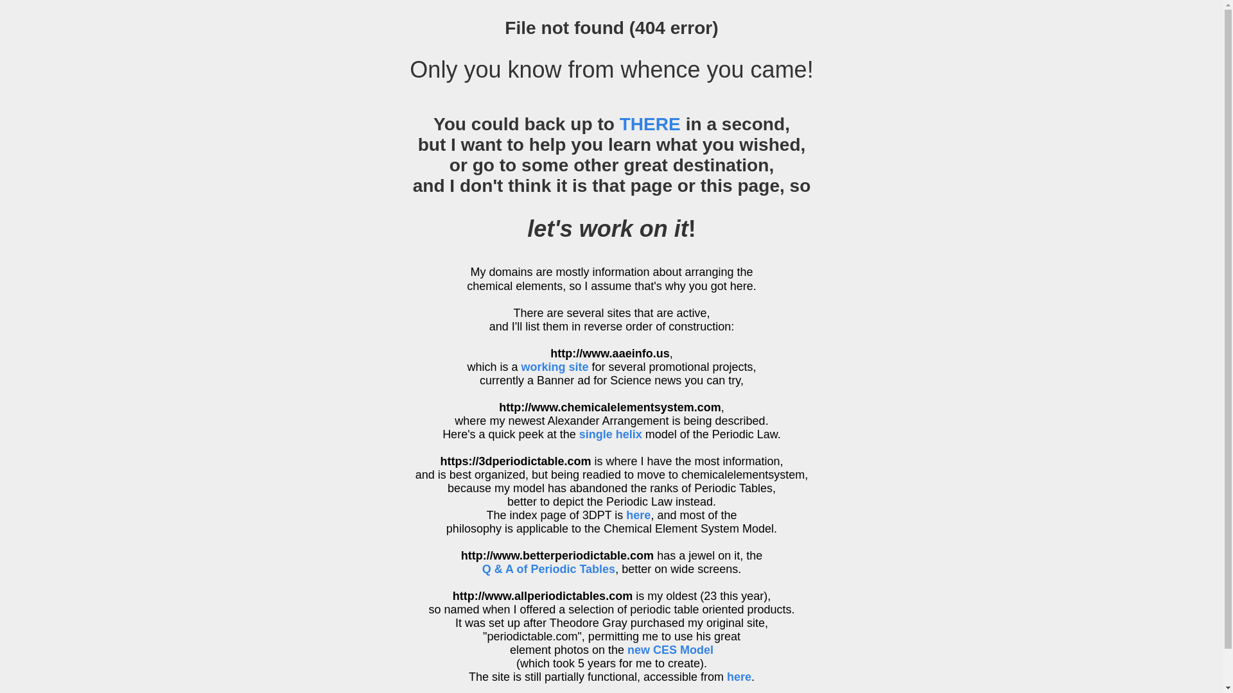 Image resolution: width=1233 pixels, height=693 pixels. Describe the element at coordinates (638, 515) in the screenshot. I see `here` at that location.